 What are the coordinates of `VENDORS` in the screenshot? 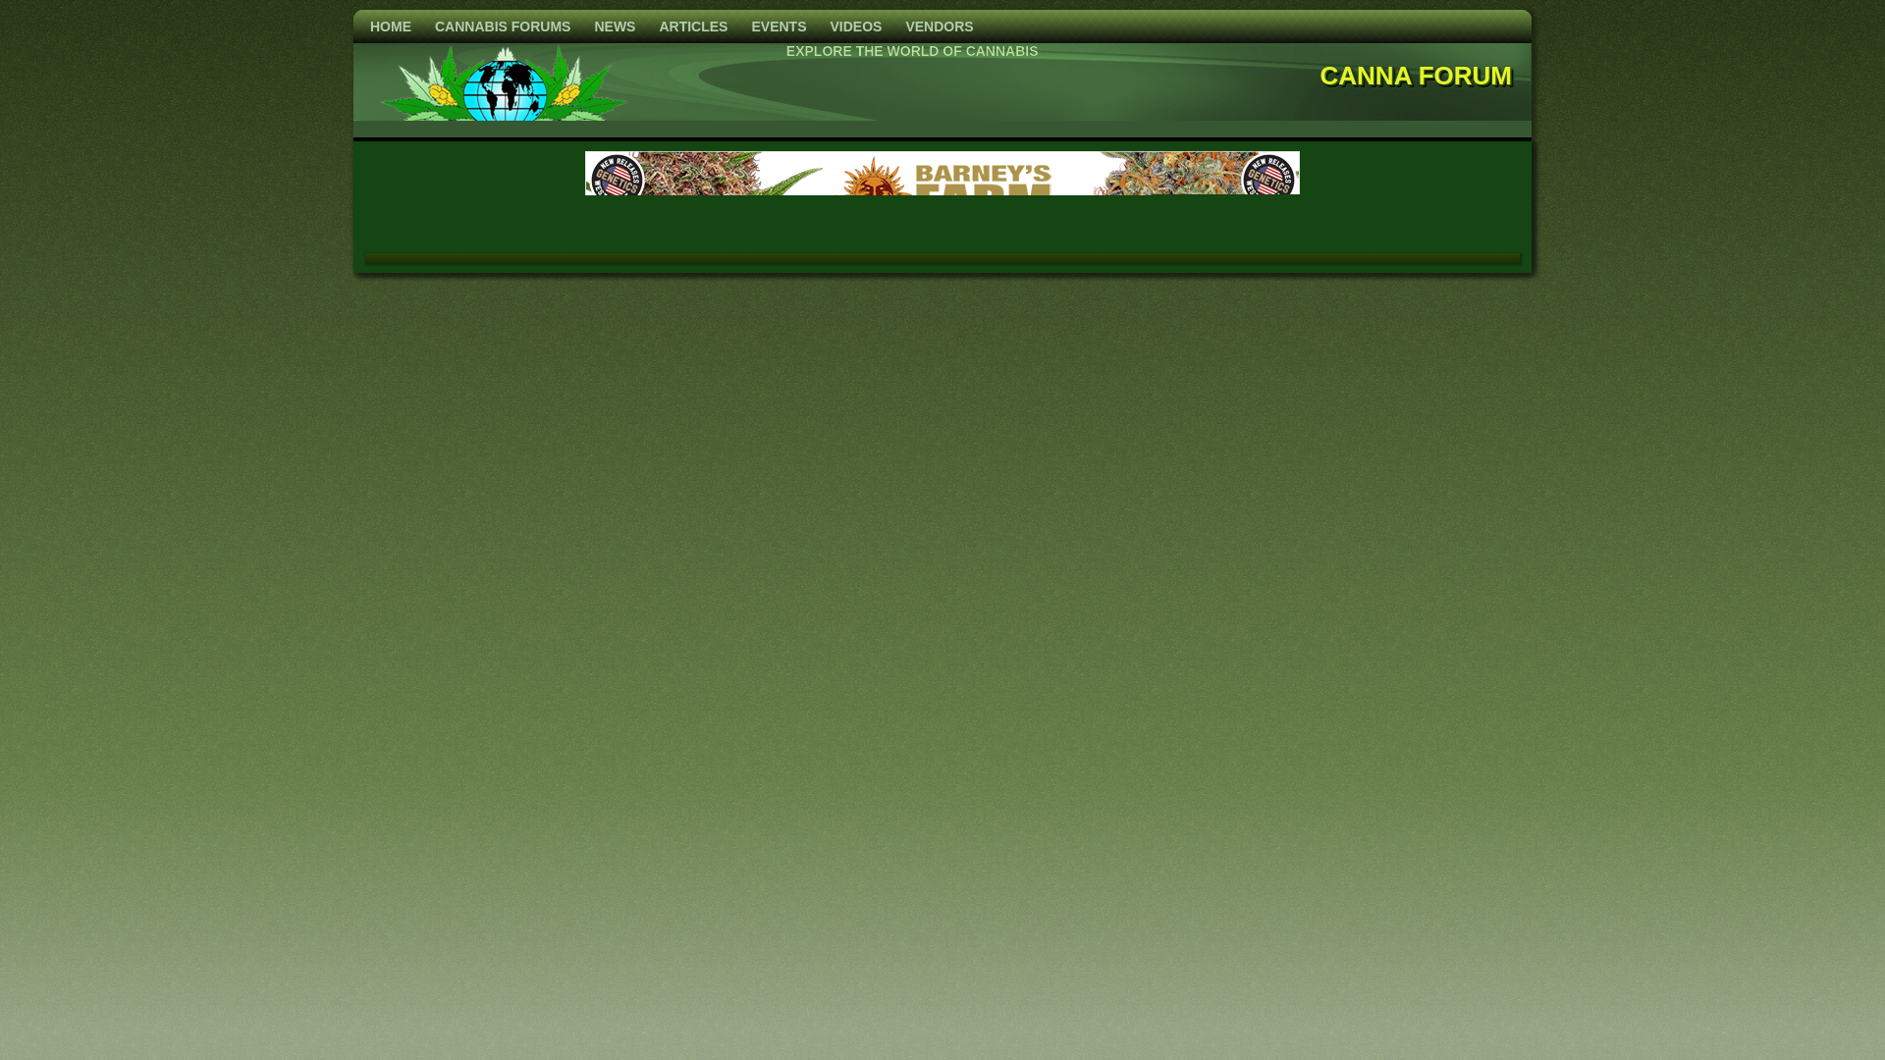 It's located at (939, 26).